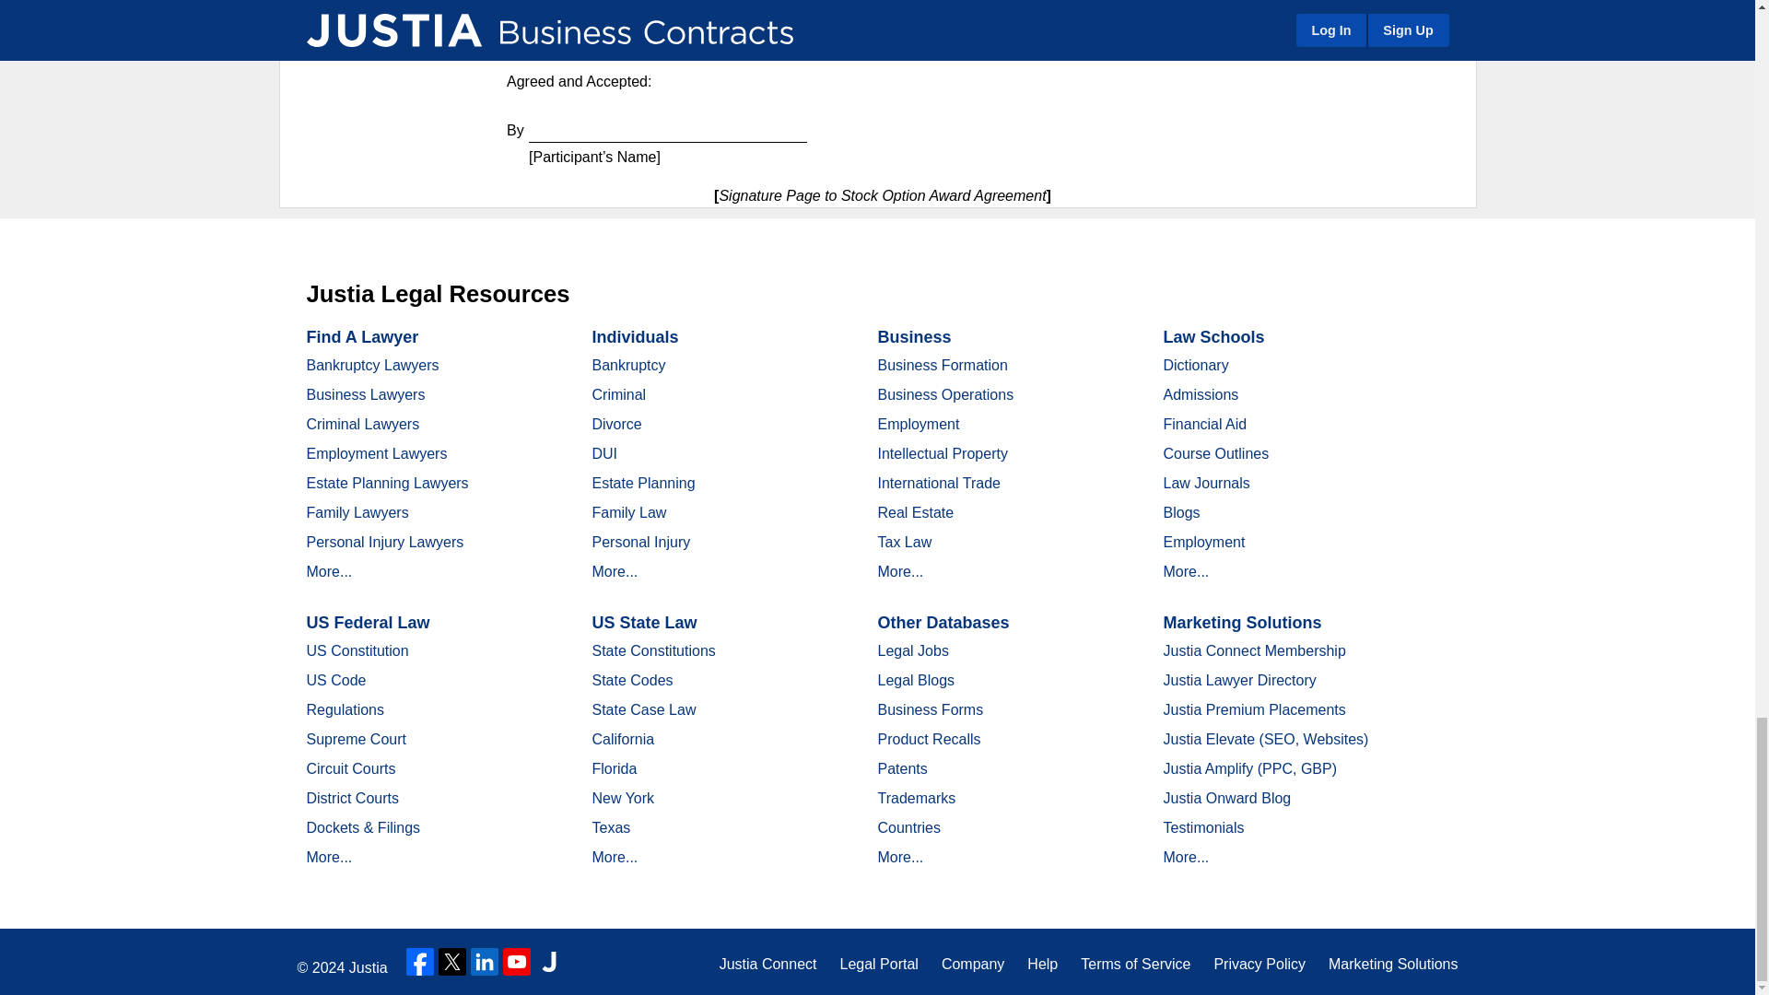 The width and height of the screenshot is (1769, 995). I want to click on Justia Lawyer Directory, so click(549, 962).